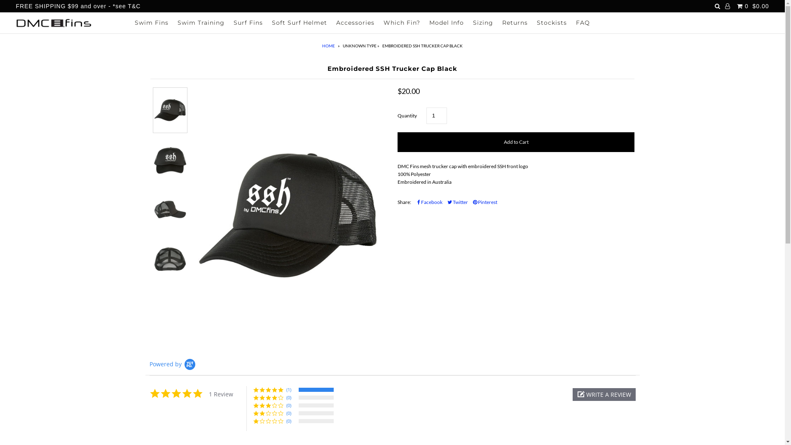 This screenshot has width=791, height=445. I want to click on Pinterest, so click(485, 202).